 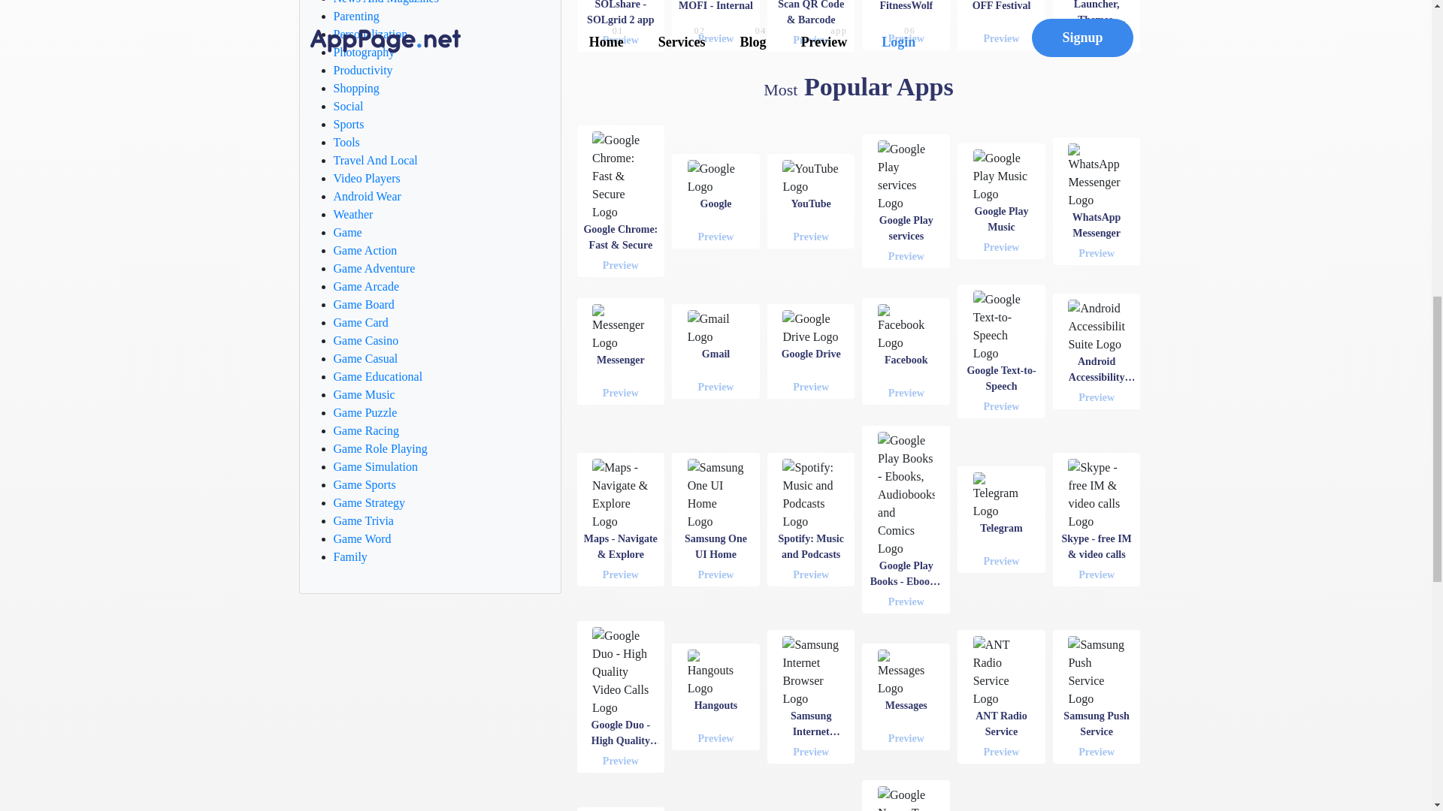 What do you see at coordinates (619, 327) in the screenshot?
I see `Messenger Logo` at bounding box center [619, 327].